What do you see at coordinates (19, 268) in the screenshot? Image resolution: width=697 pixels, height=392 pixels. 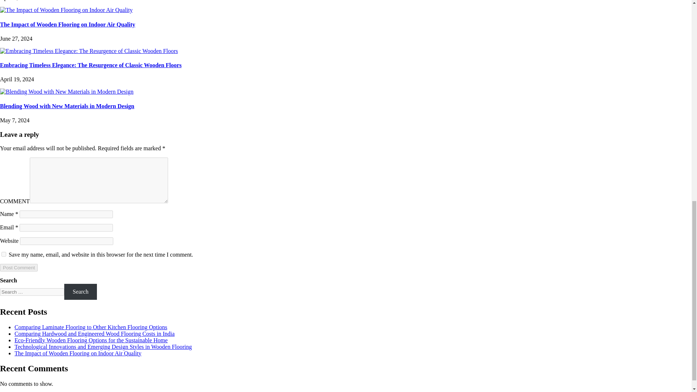 I see `Post Comment` at bounding box center [19, 268].